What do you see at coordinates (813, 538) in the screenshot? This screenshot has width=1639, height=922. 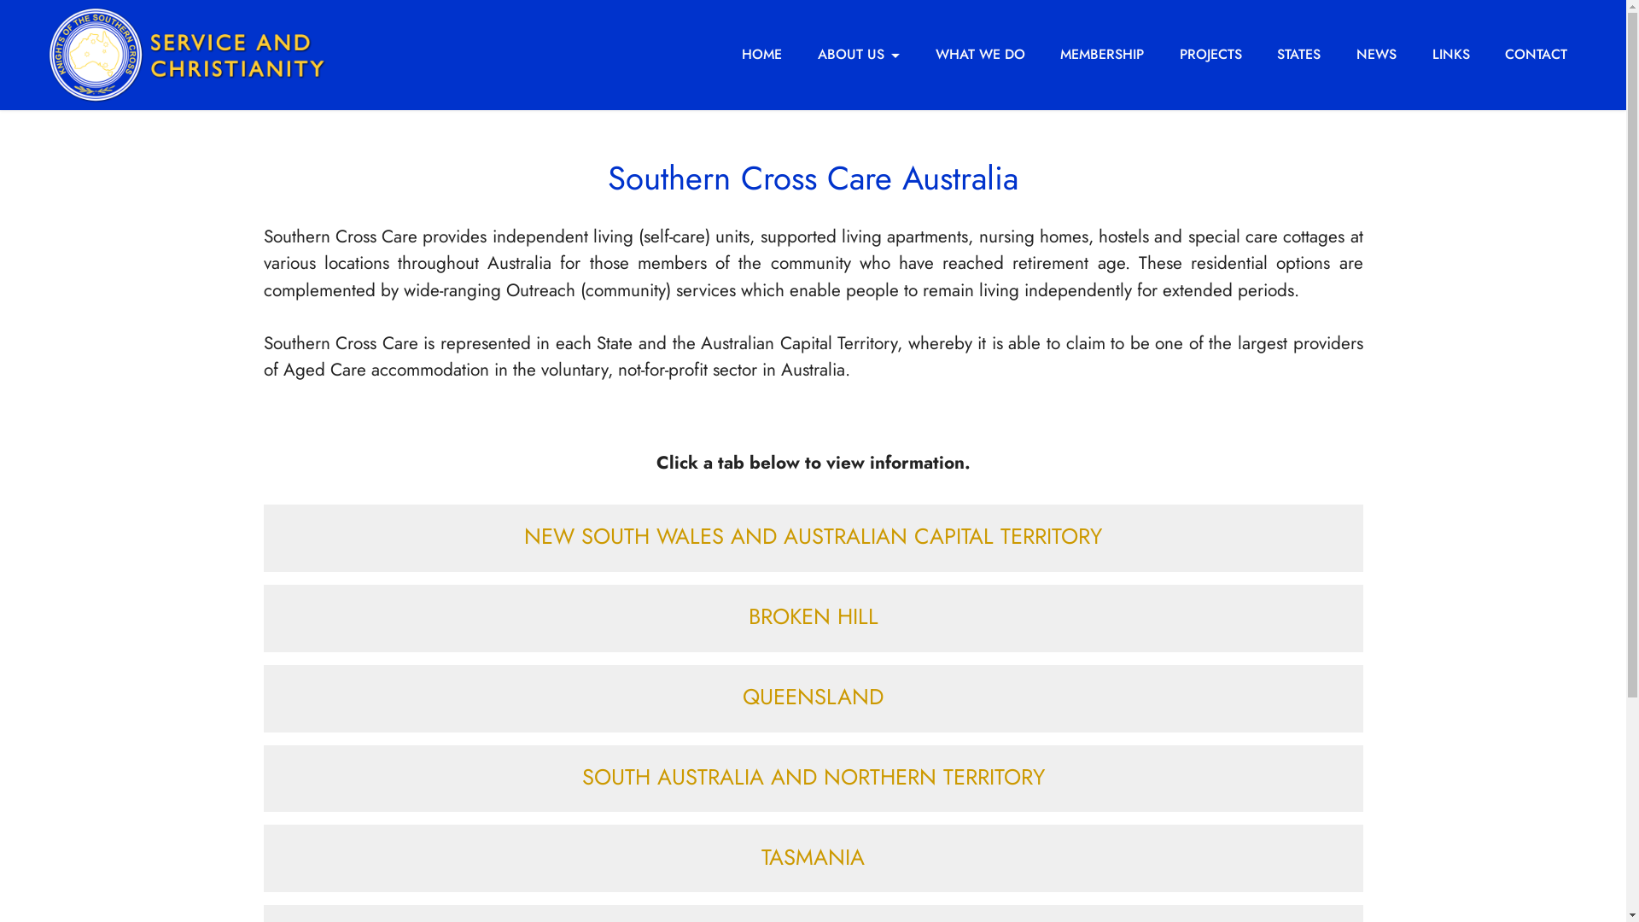 I see `NEW SOUTH WALES AND AUSTRALIAN CAPITAL TERRITORY` at bounding box center [813, 538].